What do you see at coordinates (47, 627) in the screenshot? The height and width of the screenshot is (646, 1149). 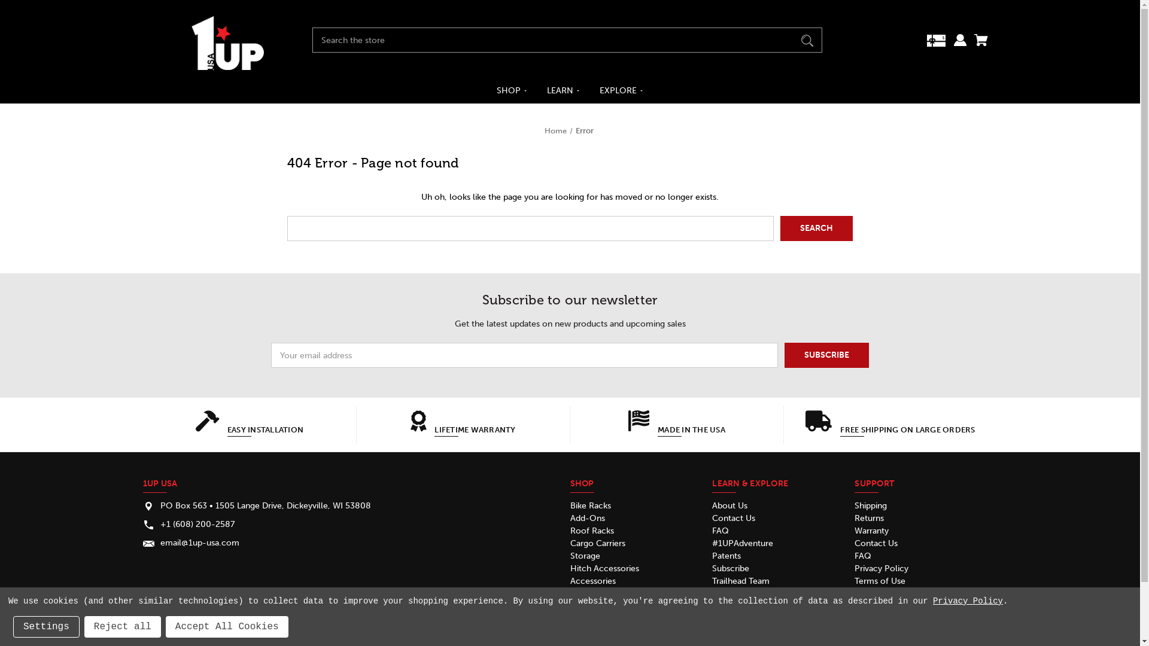 I see `Settings` at bounding box center [47, 627].